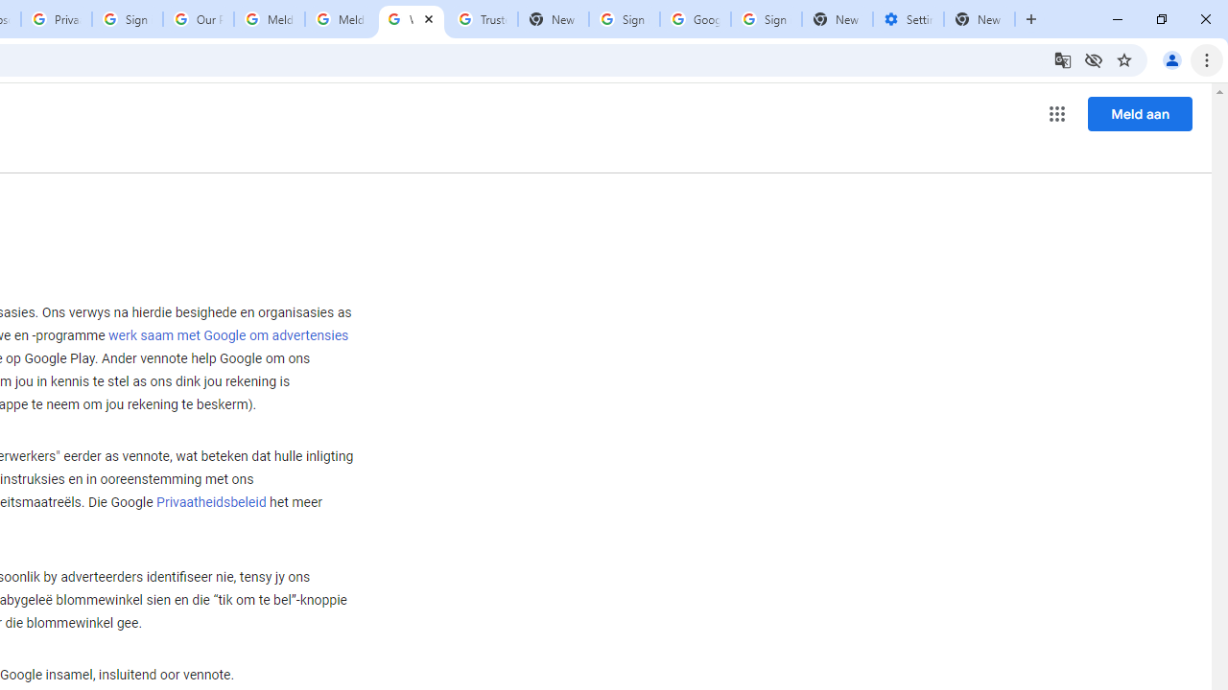 The image size is (1228, 690). Describe the element at coordinates (211, 503) in the screenshot. I see `Privaatheidsbeleid` at that location.